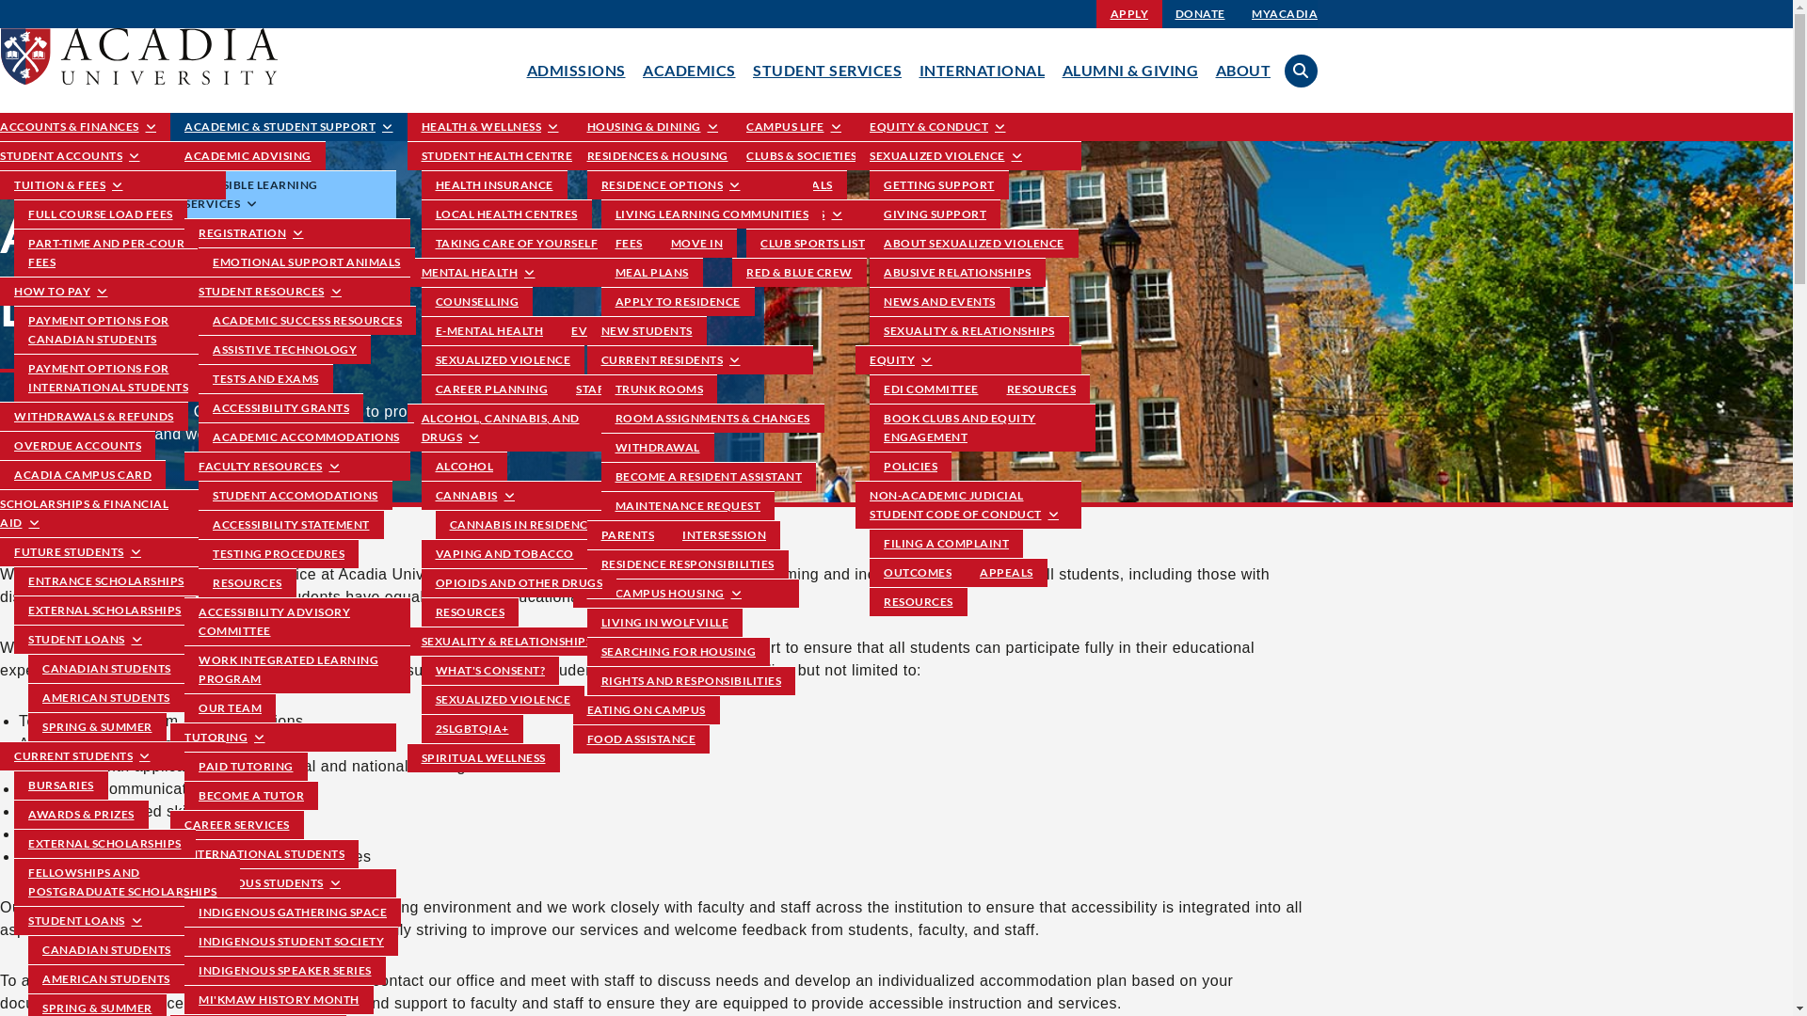 The image size is (1807, 1016). I want to click on REGISTRATION, so click(297, 233).